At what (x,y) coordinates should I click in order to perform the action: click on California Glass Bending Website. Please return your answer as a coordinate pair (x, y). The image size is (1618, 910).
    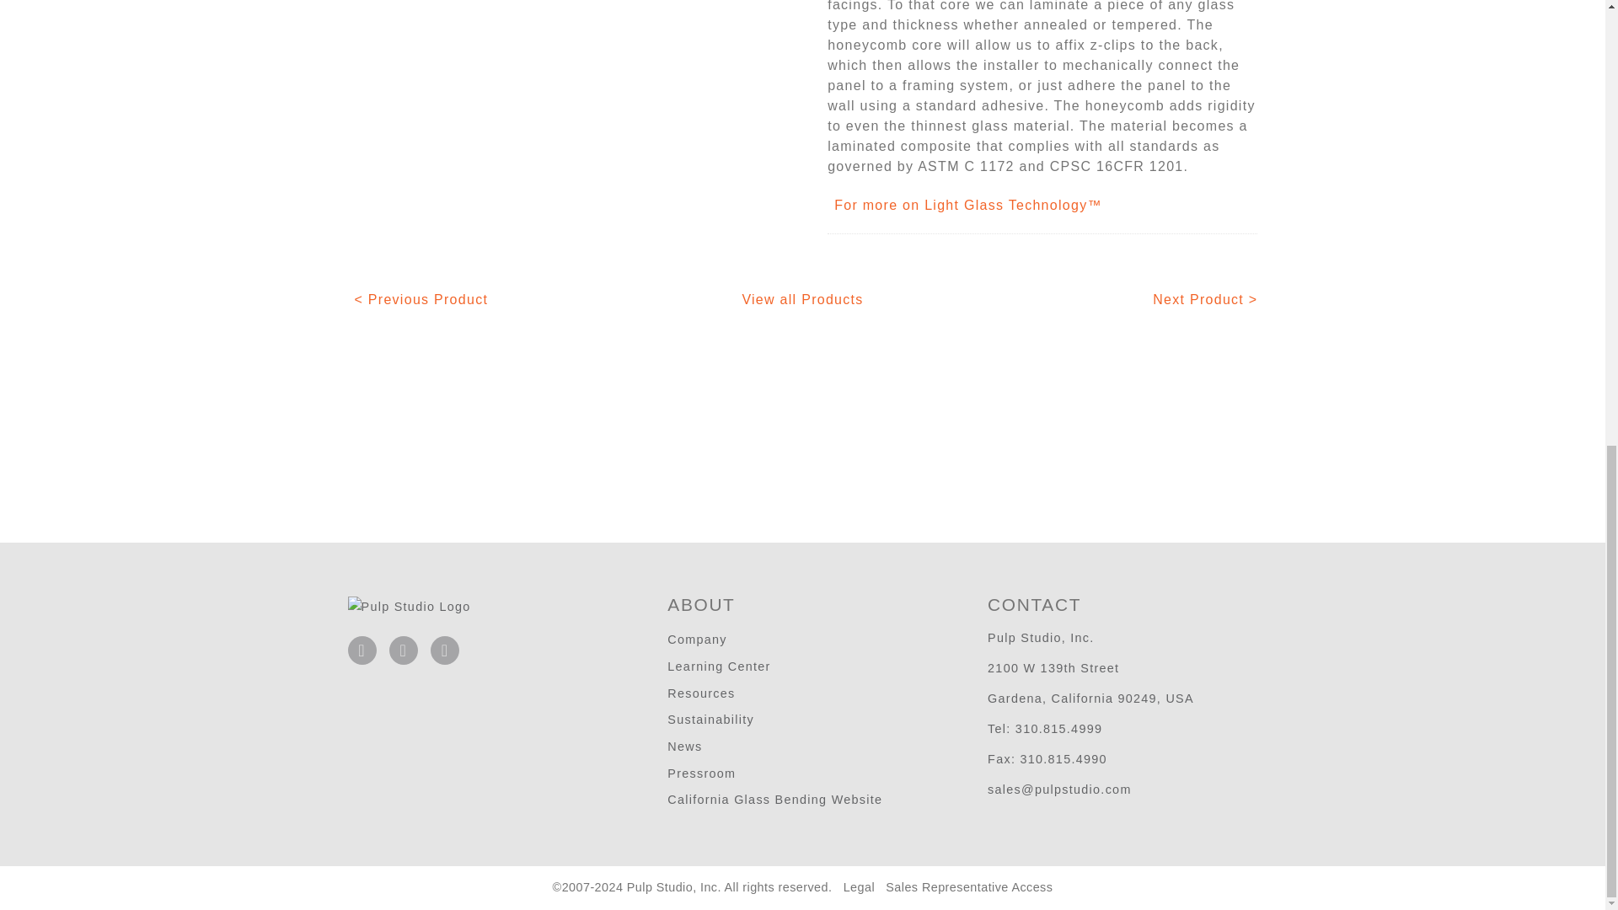
    Looking at the image, I should click on (774, 799).